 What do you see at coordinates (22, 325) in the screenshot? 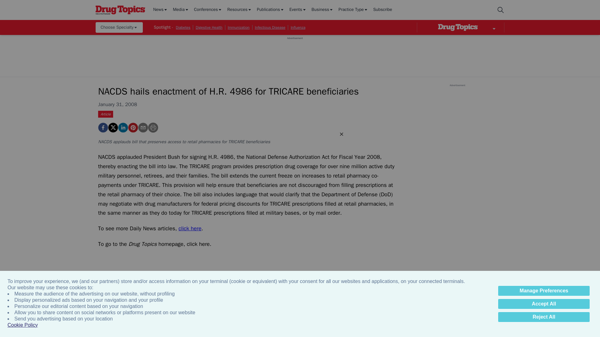
I see `Cookie Policy` at bounding box center [22, 325].